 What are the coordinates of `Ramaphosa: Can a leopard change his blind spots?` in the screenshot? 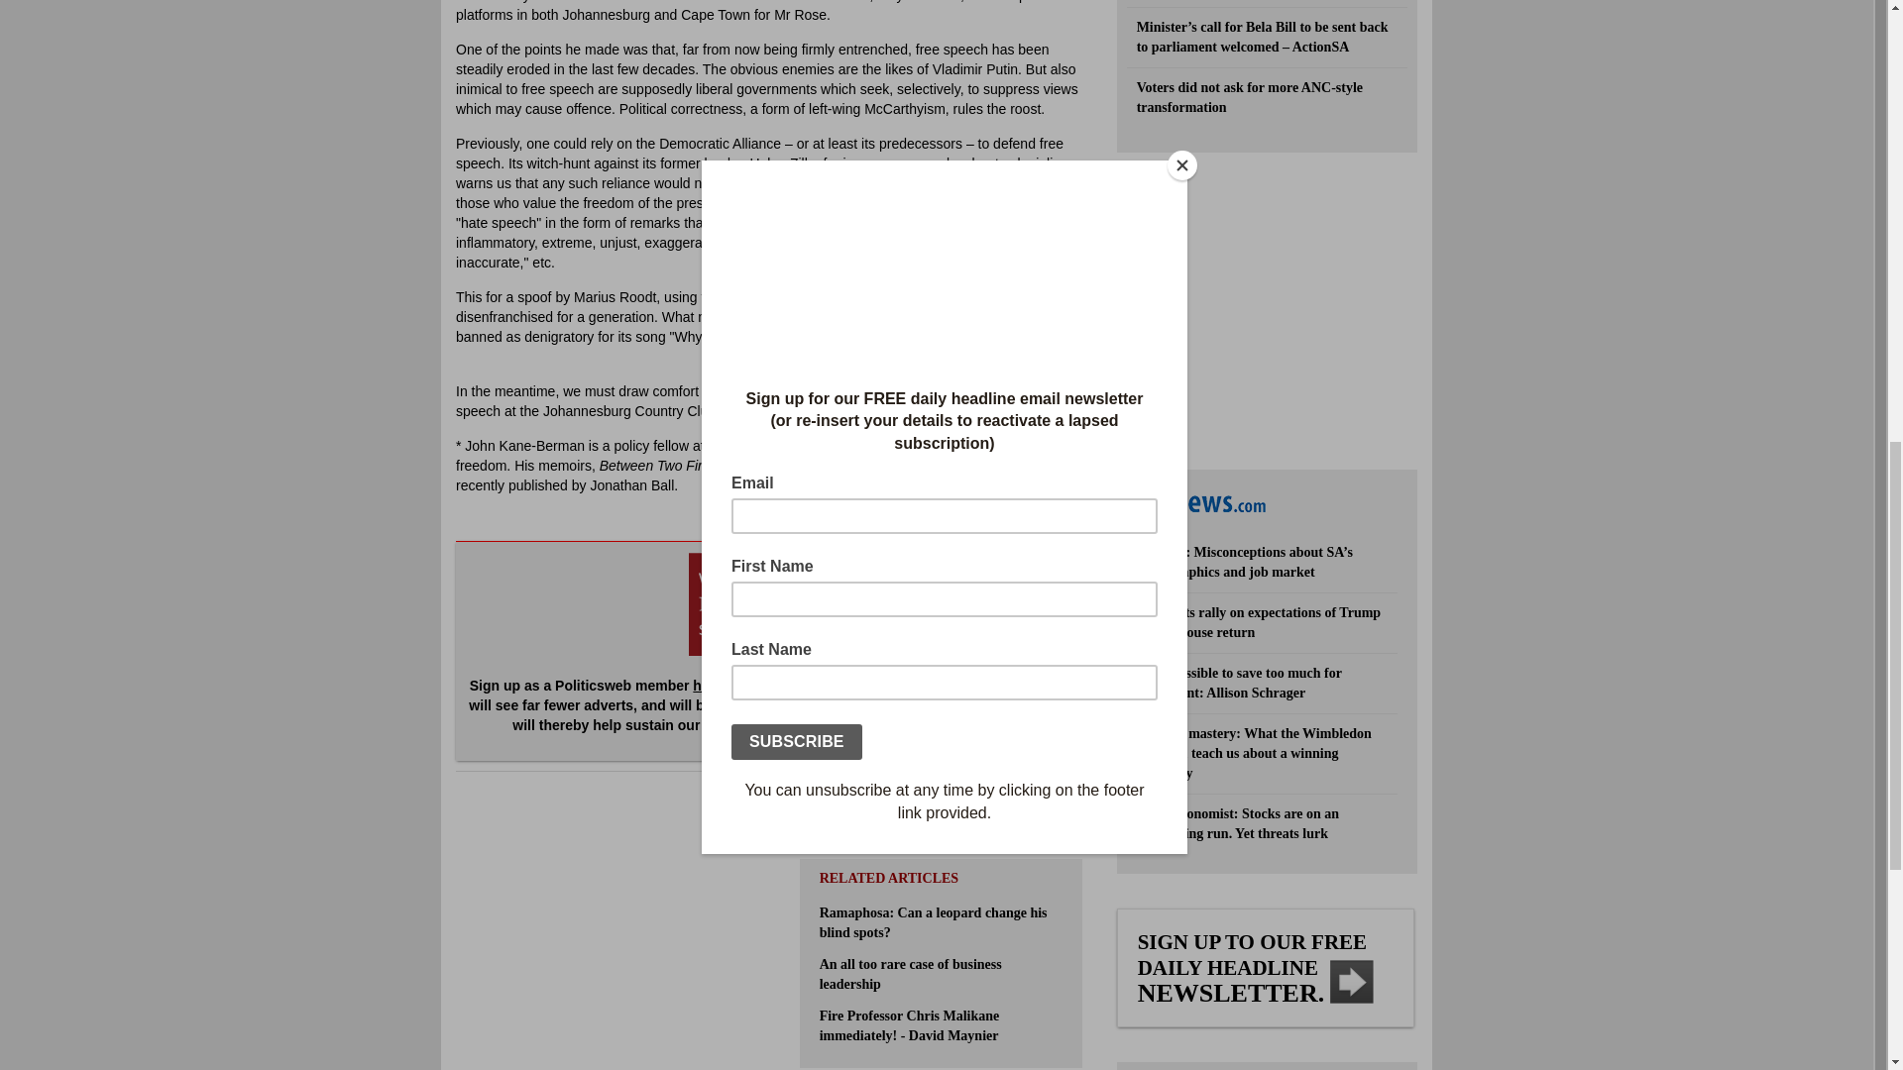 It's located at (934, 922).